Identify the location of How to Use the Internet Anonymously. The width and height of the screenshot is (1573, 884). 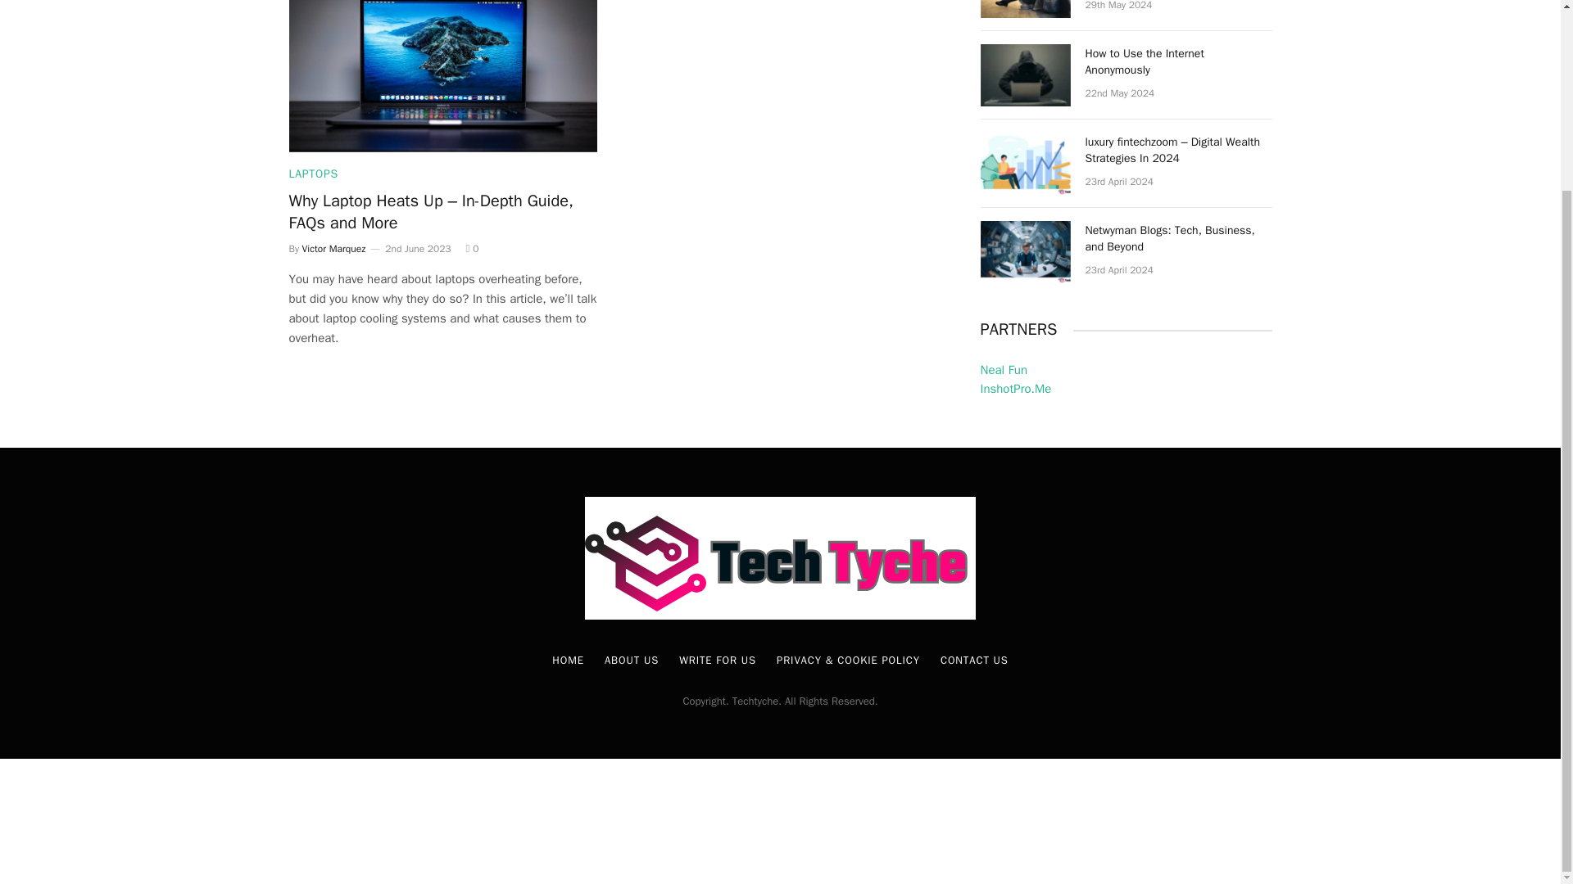
(1024, 75).